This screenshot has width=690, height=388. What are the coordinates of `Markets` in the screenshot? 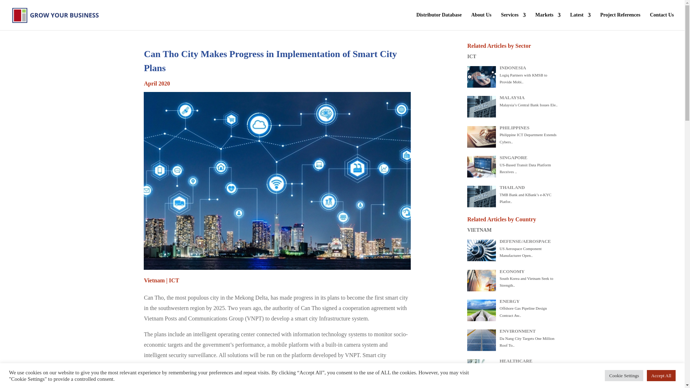 It's located at (548, 21).